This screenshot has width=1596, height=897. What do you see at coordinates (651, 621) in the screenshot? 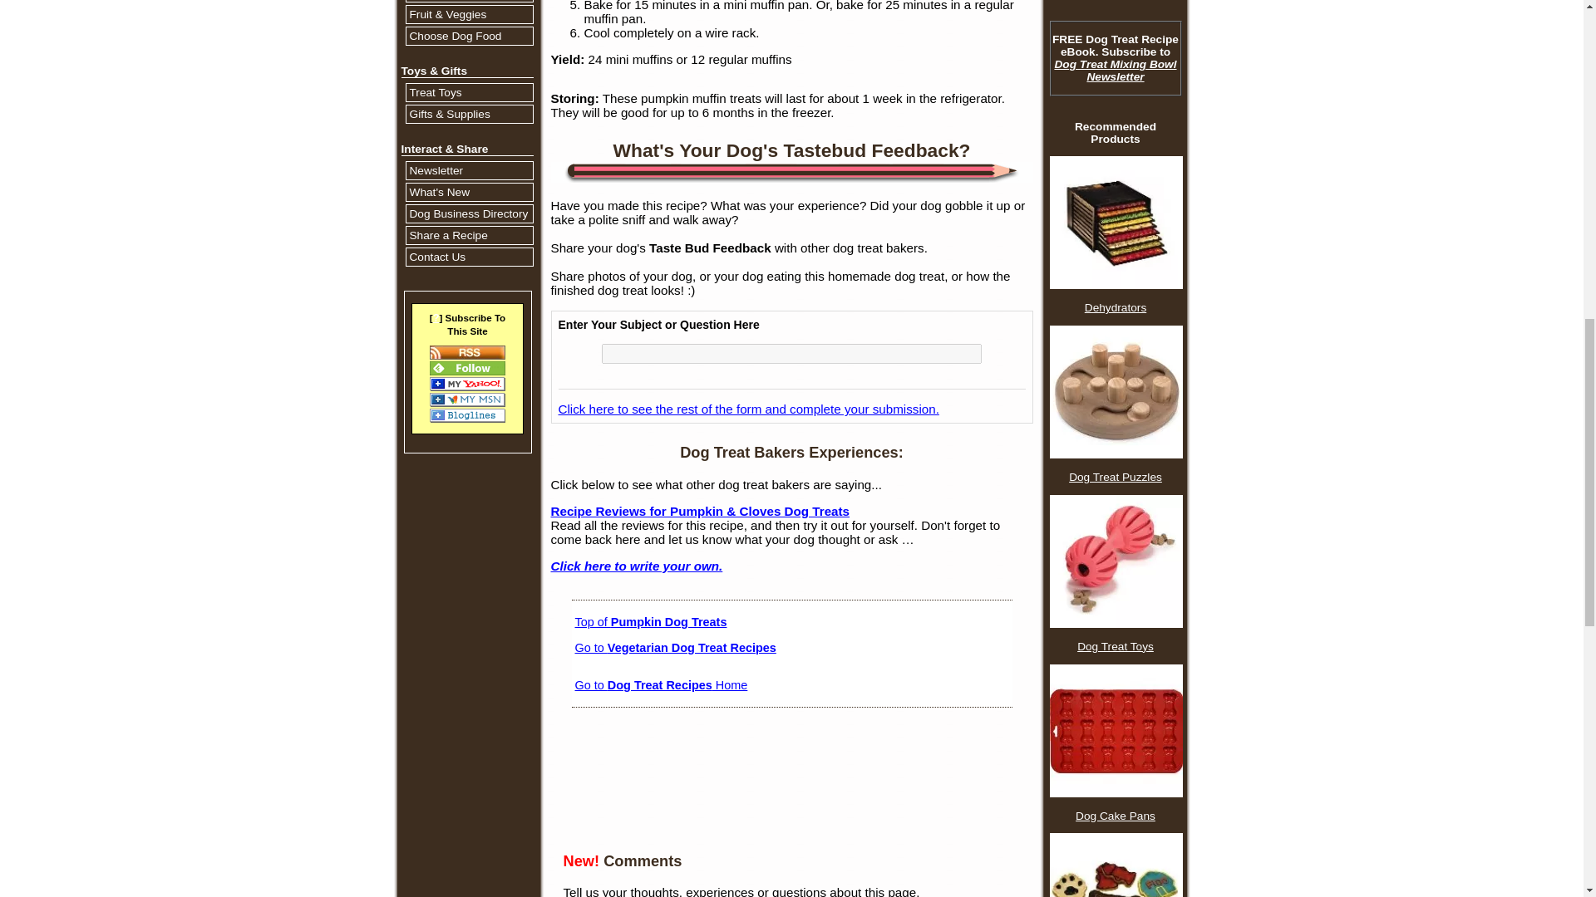
I see `Top of Pumpkin Dog Treats` at bounding box center [651, 621].